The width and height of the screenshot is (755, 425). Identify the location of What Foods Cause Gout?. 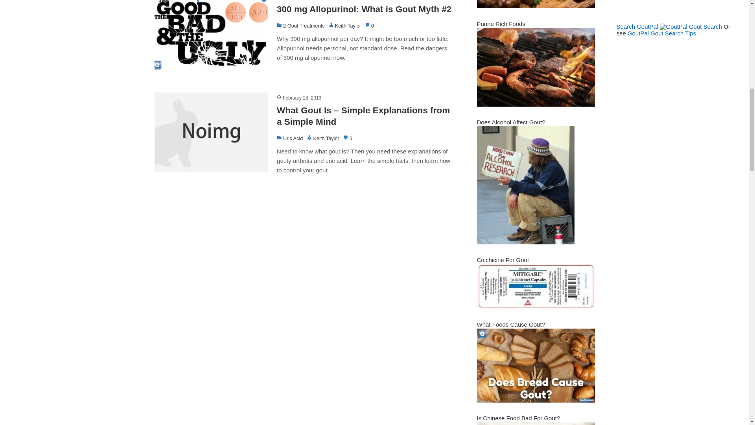
(510, 324).